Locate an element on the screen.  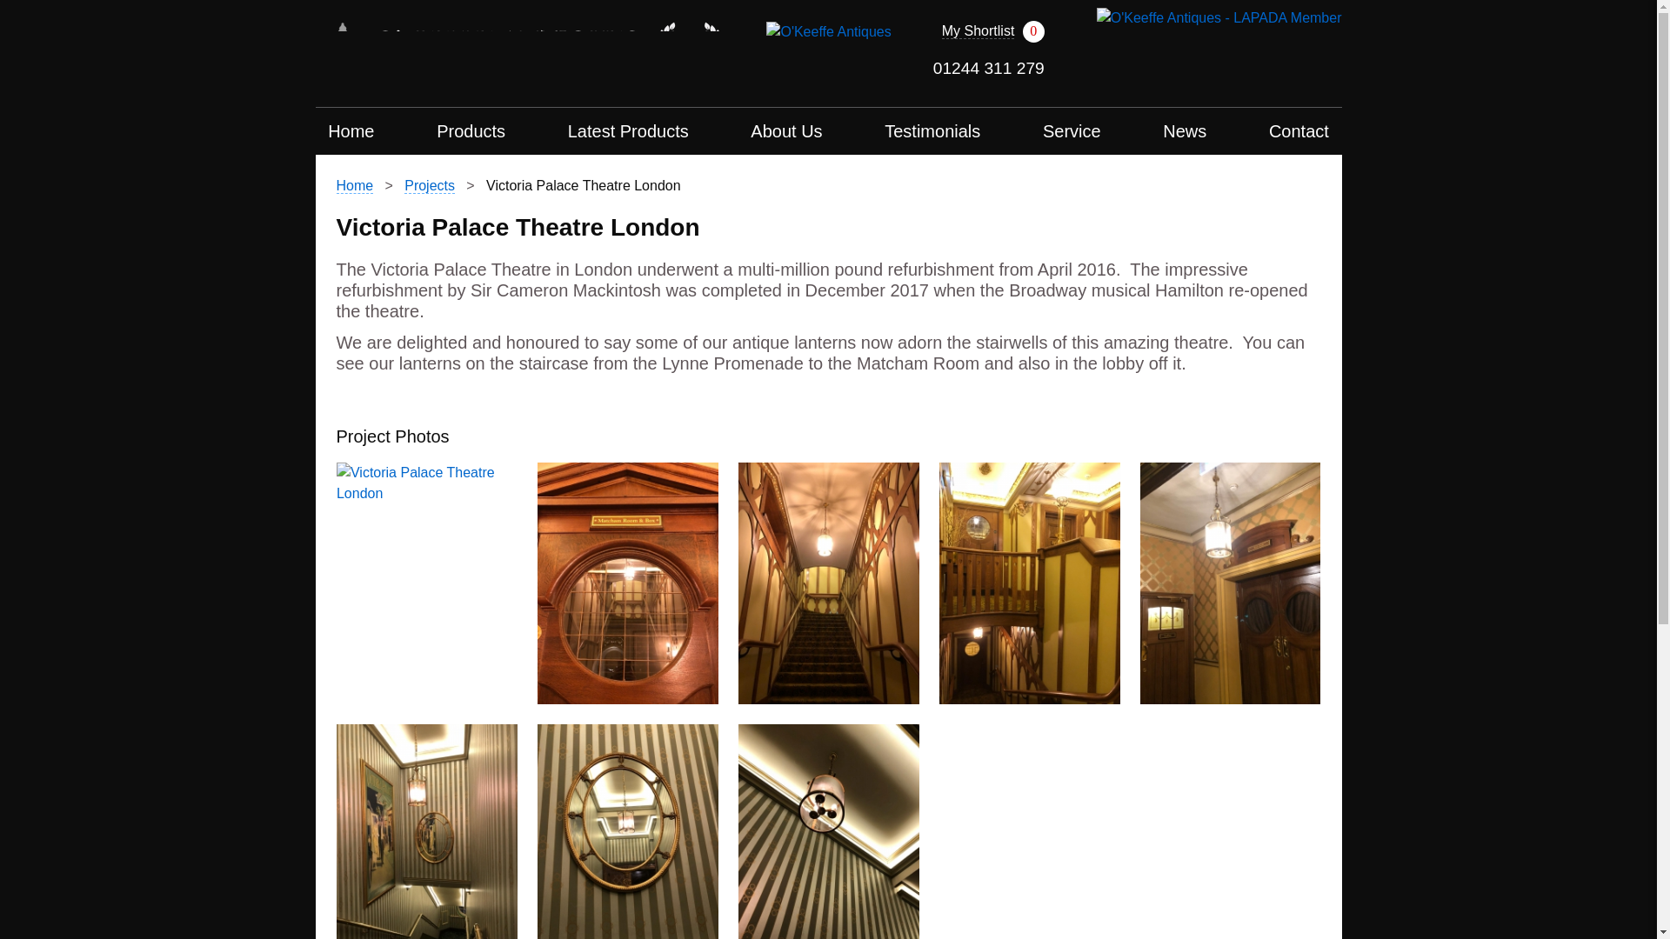
Testimonials is located at coordinates (932, 131).